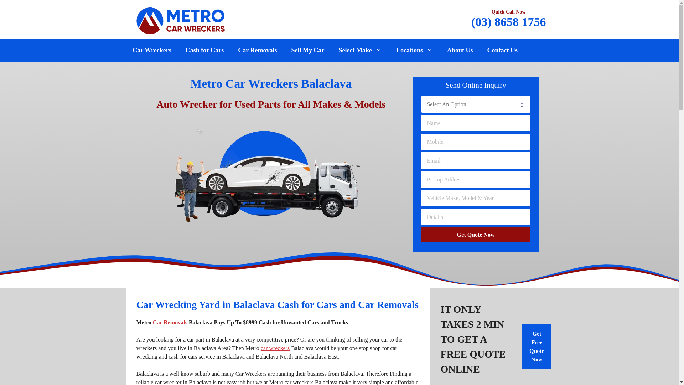 This screenshot has width=684, height=385. Describe the element at coordinates (275, 348) in the screenshot. I see `car wreckers` at that location.